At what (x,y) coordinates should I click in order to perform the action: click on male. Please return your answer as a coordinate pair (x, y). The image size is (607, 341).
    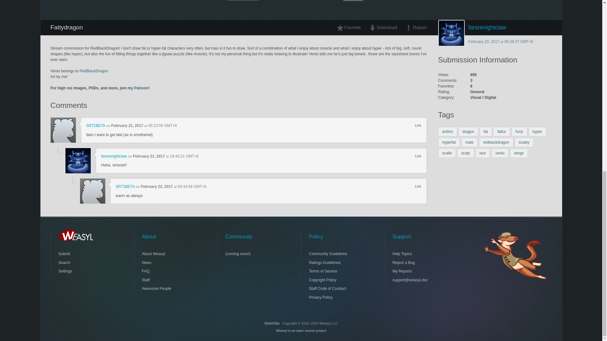
    Looking at the image, I should click on (469, 142).